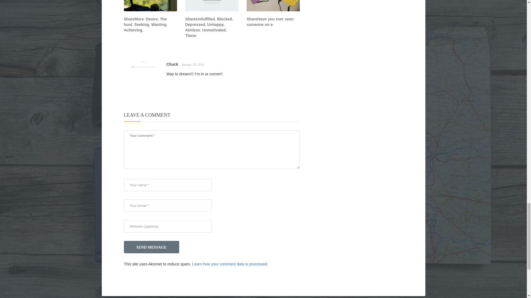  Describe the element at coordinates (145, 24) in the screenshot. I see `ShareMore. Desire. The hunt. Seeking. Wanting. Achieving.` at that location.